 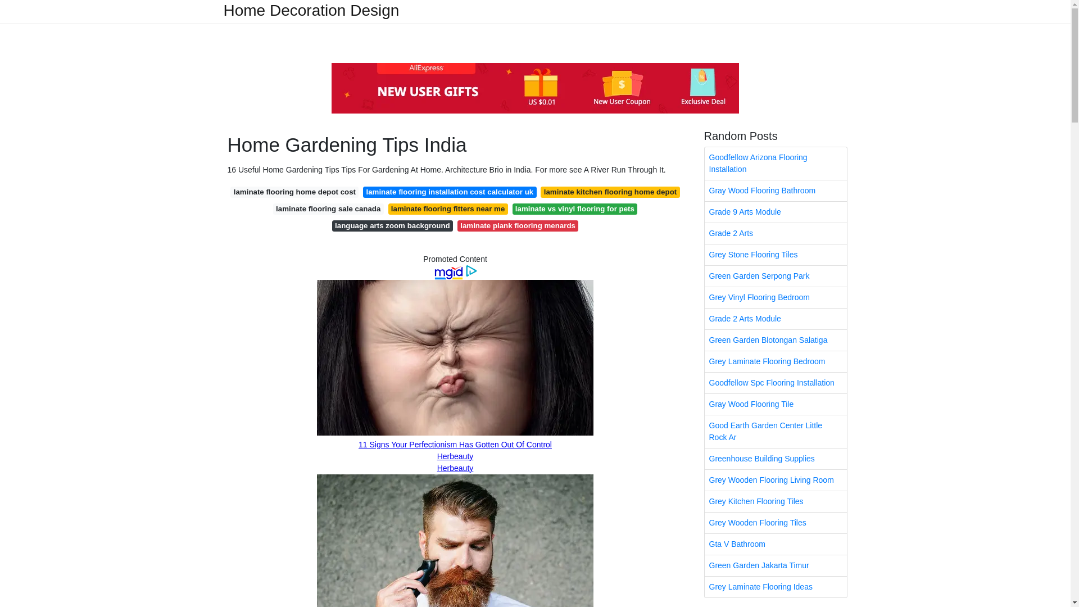 What do you see at coordinates (776, 212) in the screenshot?
I see `Grade 9 Arts Module` at bounding box center [776, 212].